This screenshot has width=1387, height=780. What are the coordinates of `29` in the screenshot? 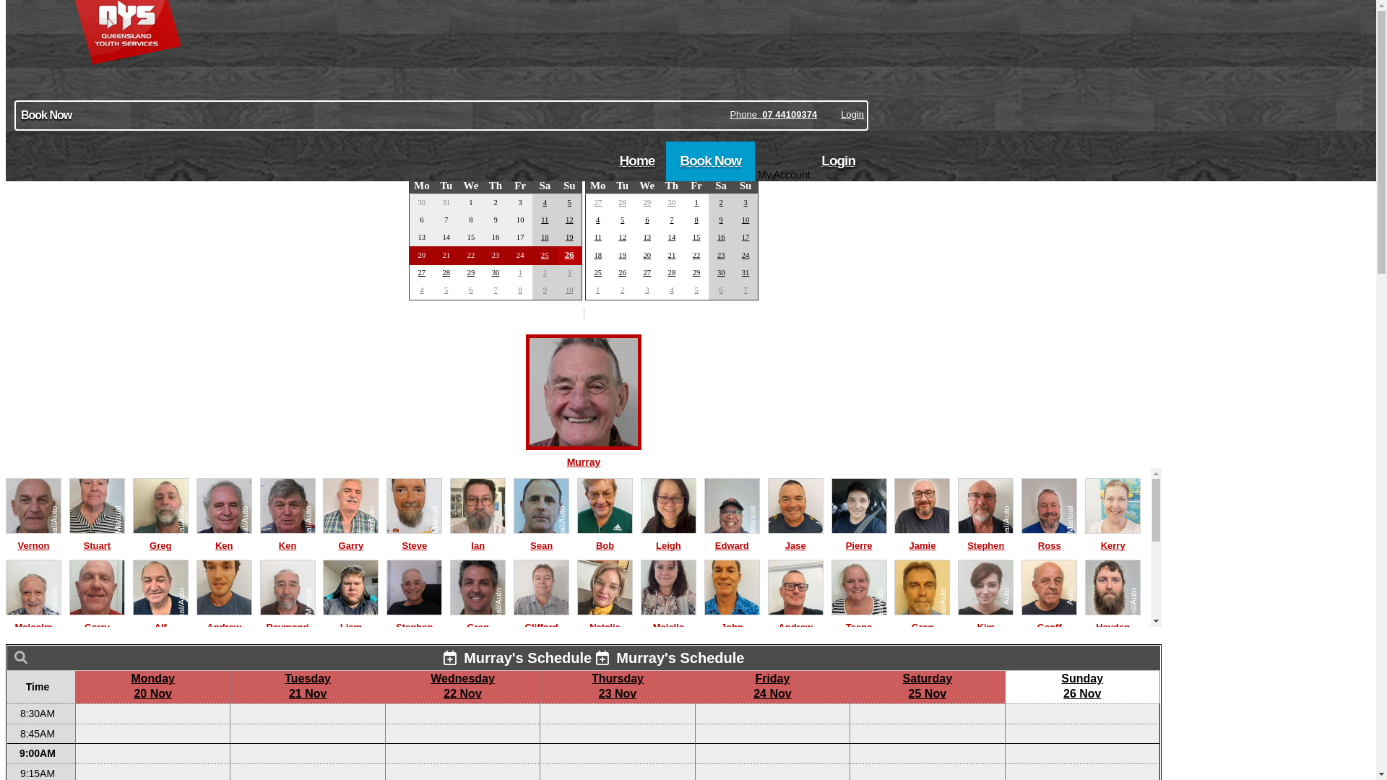 It's located at (471, 273).